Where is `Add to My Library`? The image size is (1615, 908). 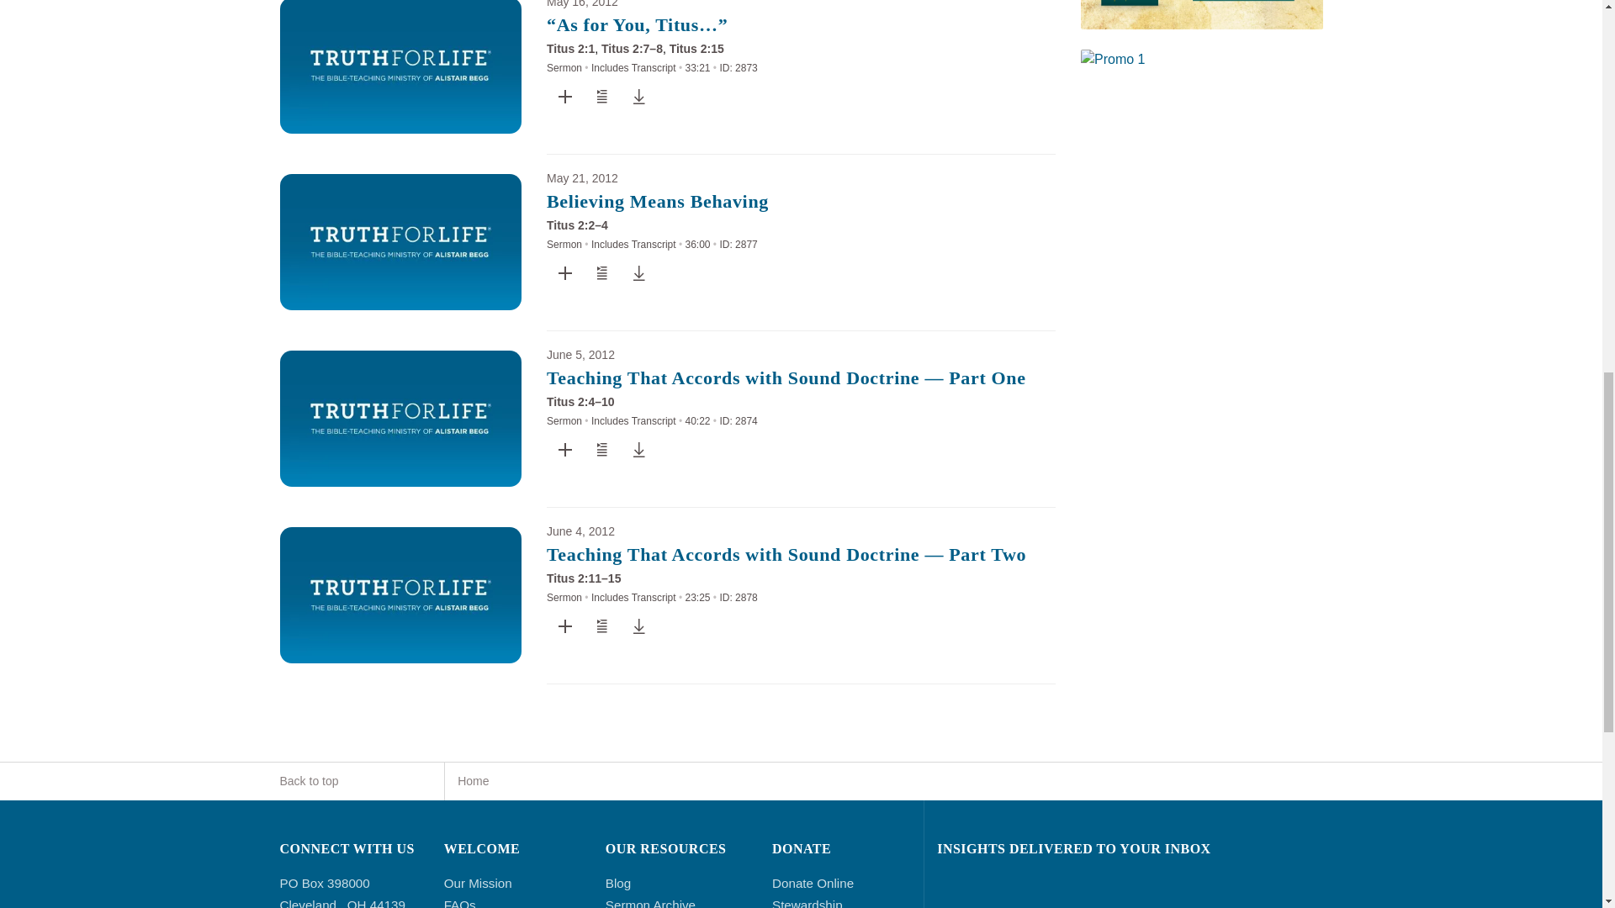 Add to My Library is located at coordinates (565, 96).